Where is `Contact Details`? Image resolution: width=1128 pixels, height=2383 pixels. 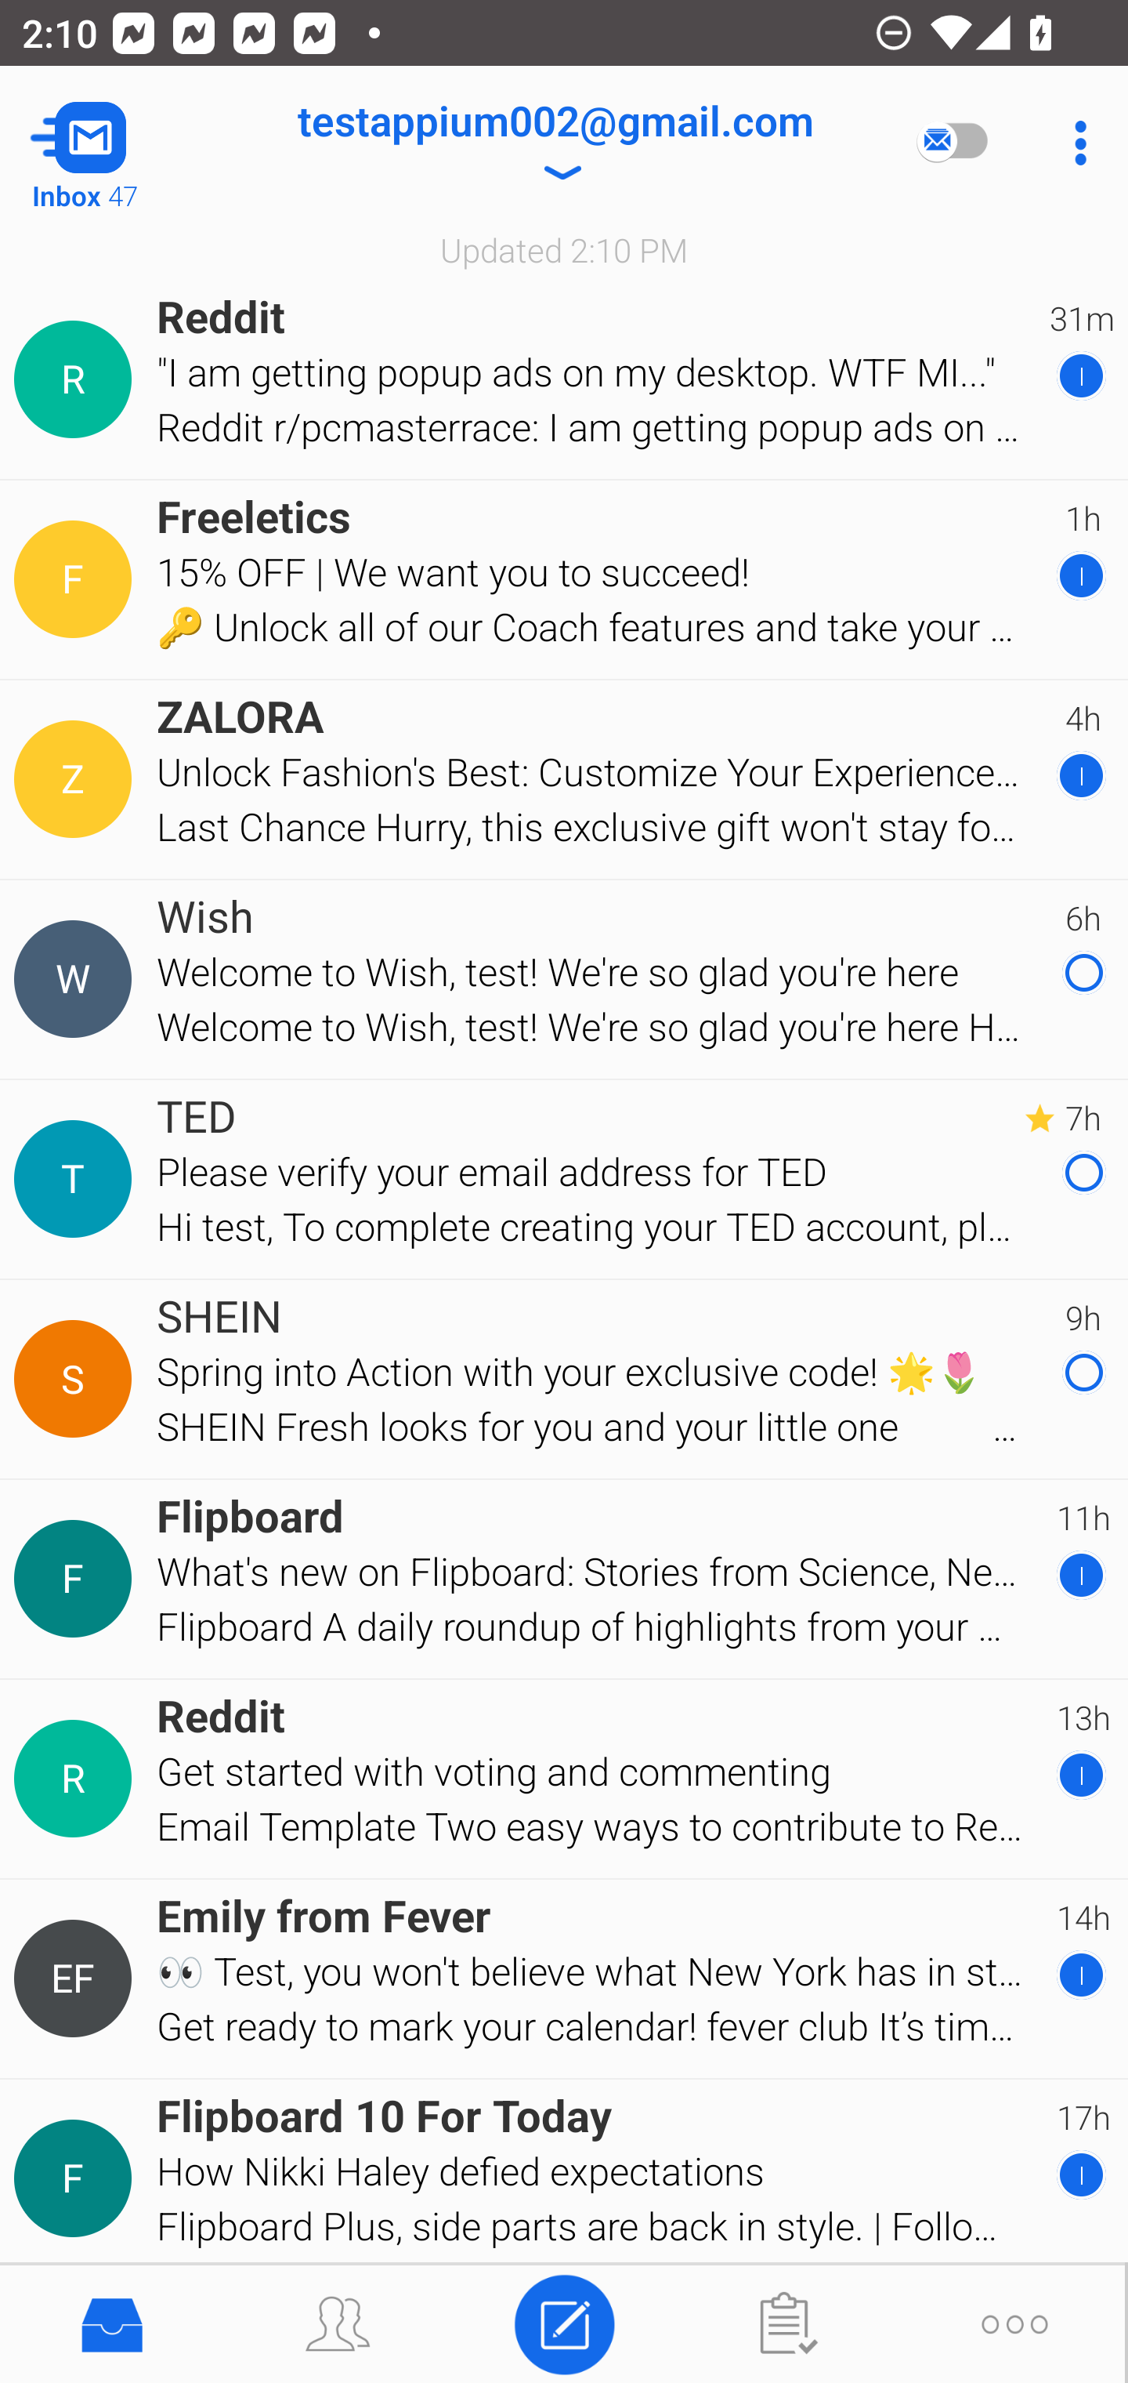
Contact Details is located at coordinates (77, 979).